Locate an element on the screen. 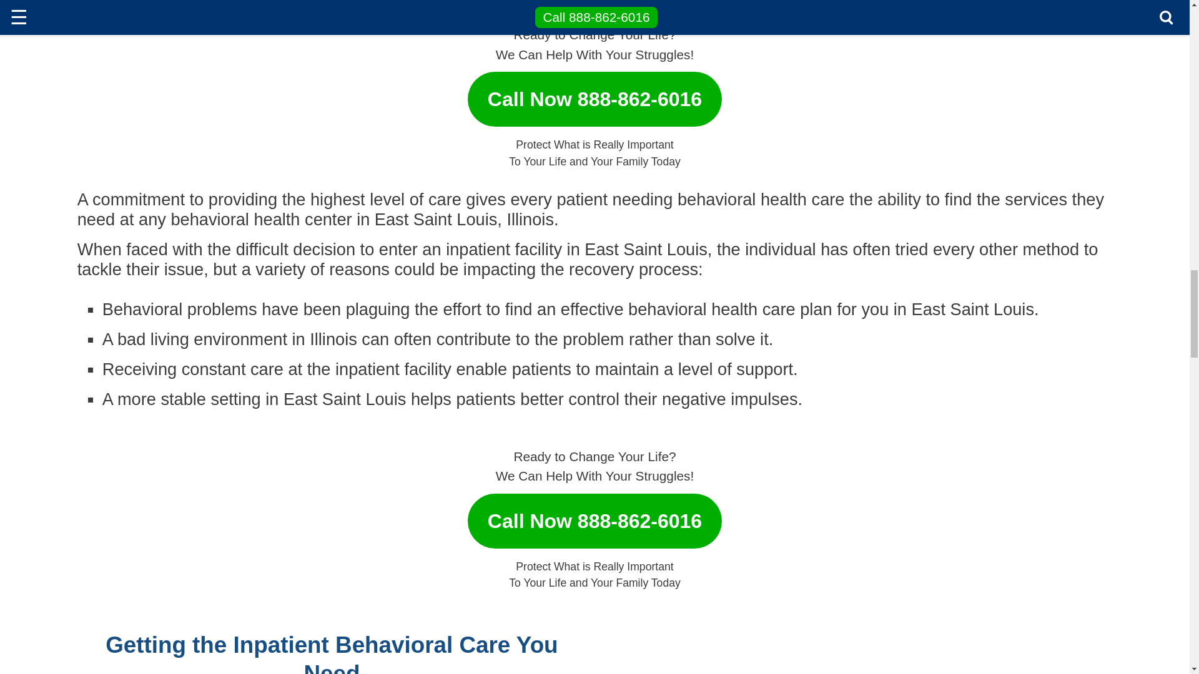  Call Now 888-862-6016 is located at coordinates (595, 514).